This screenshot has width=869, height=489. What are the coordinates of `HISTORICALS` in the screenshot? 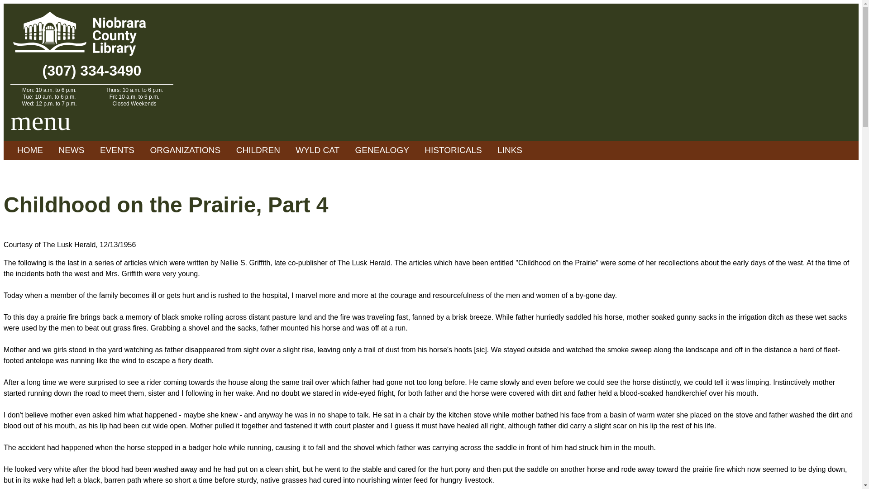 It's located at (453, 150).